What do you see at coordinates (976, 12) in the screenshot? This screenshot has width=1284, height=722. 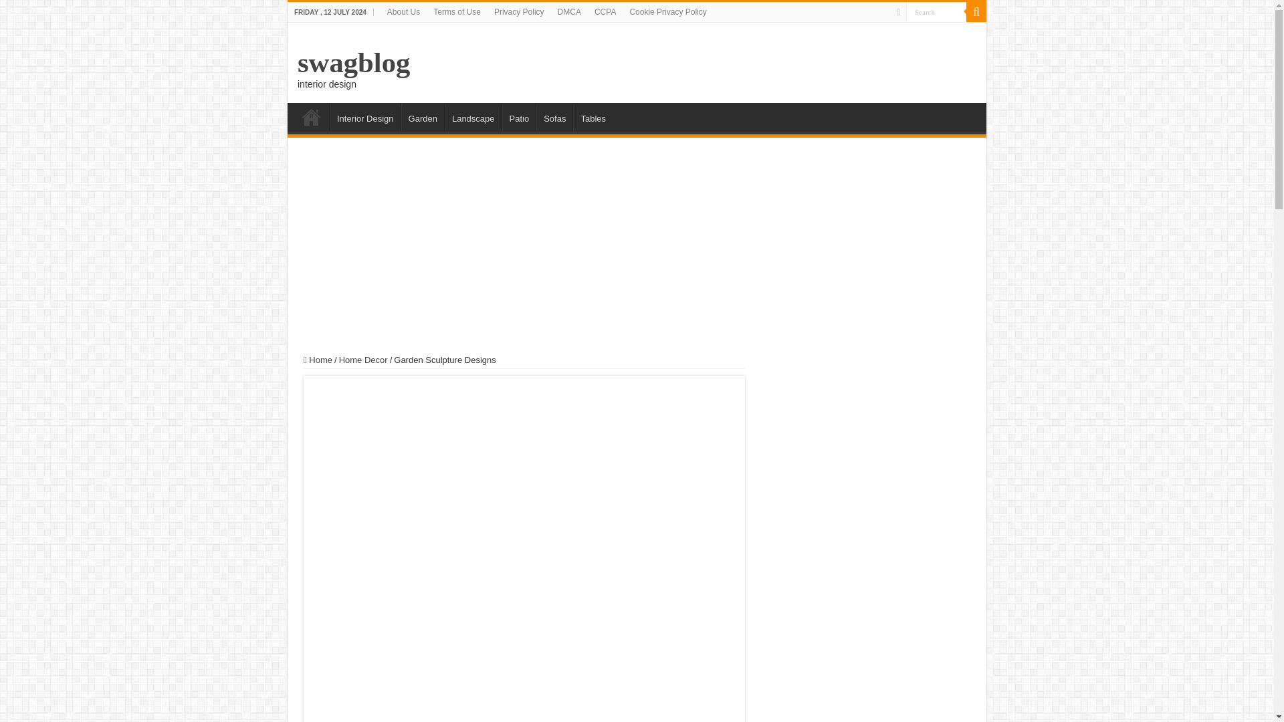 I see `Search` at bounding box center [976, 12].